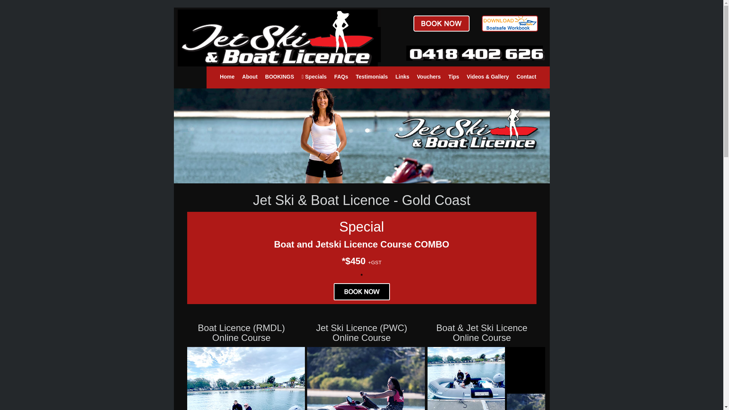 This screenshot has height=410, width=729. Describe the element at coordinates (488, 77) in the screenshot. I see `Videos & Gallery` at that location.